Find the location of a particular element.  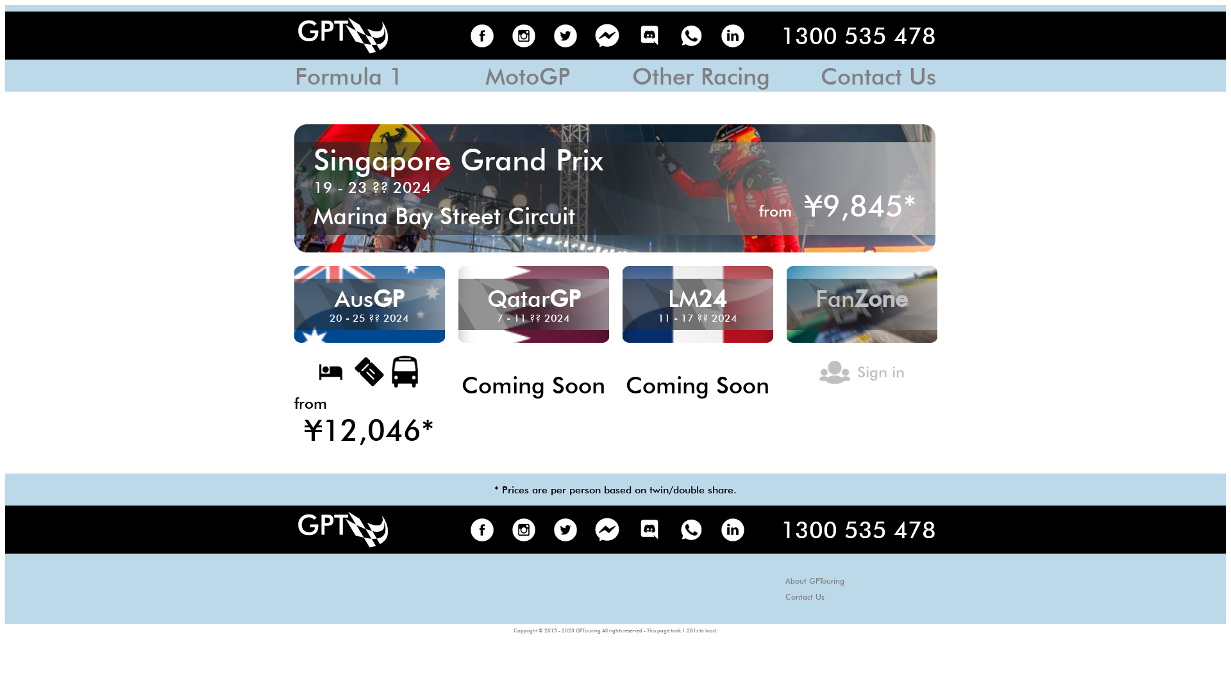

About GPTouring is located at coordinates (815, 581).